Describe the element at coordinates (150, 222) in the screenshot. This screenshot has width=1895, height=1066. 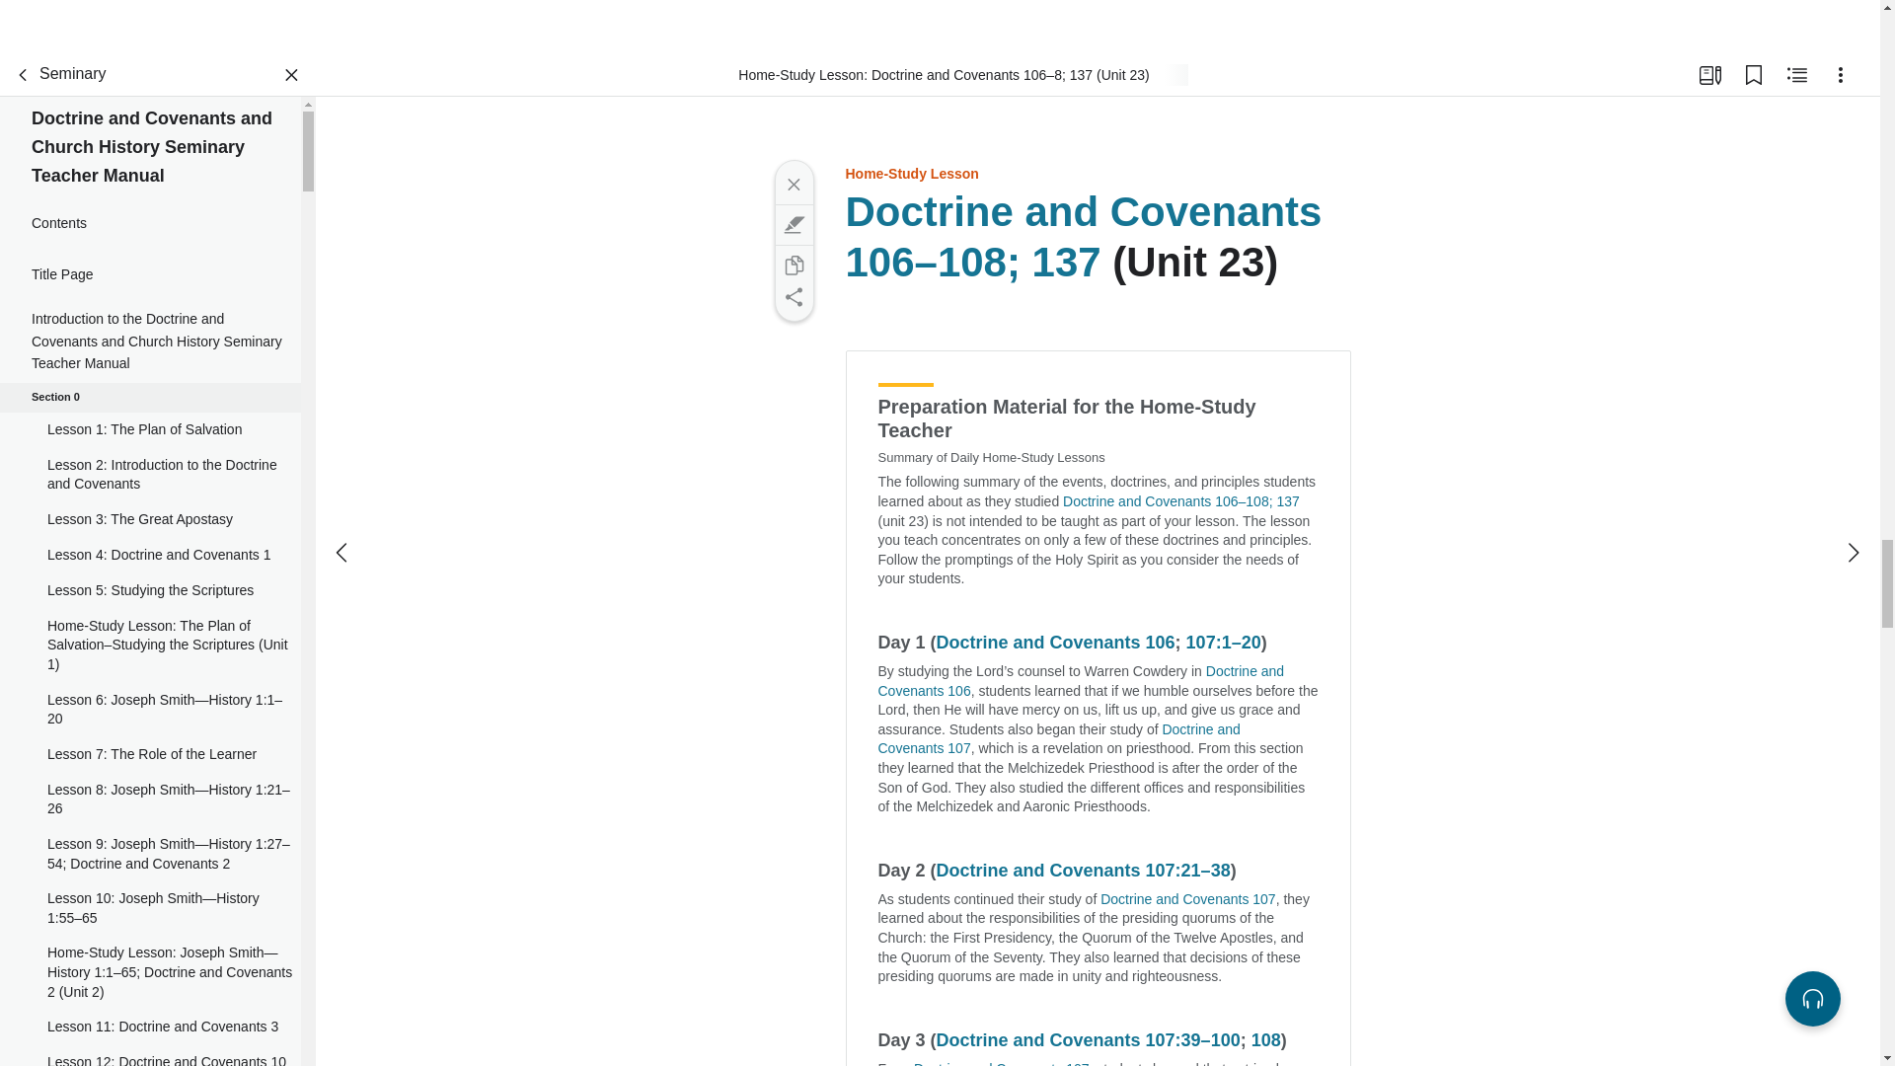
I see `Contents` at that location.